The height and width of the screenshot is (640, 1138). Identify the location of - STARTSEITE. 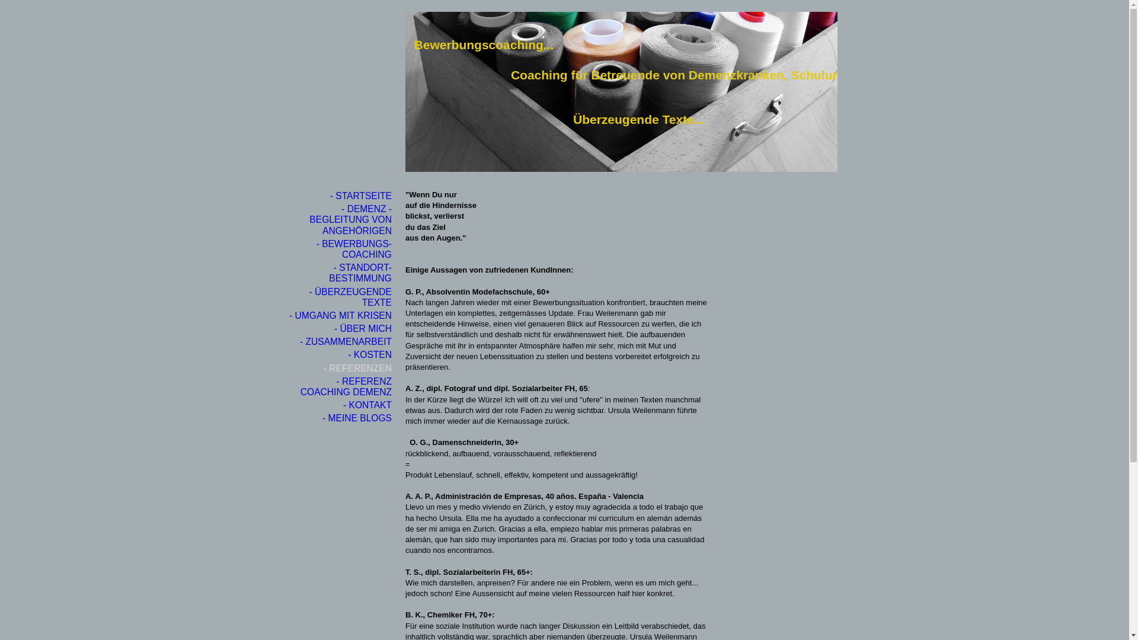
(341, 196).